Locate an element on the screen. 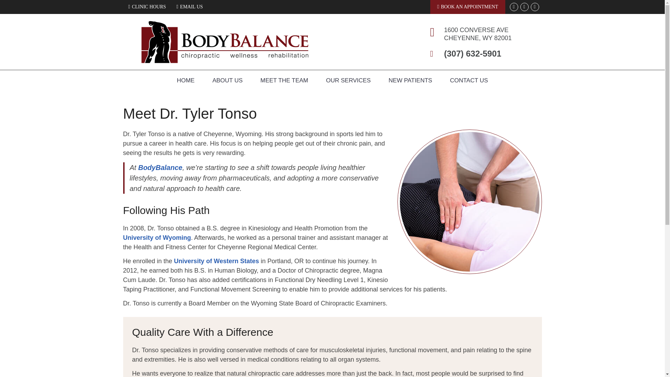 This screenshot has width=670, height=377. BodyBalance is located at coordinates (160, 168).